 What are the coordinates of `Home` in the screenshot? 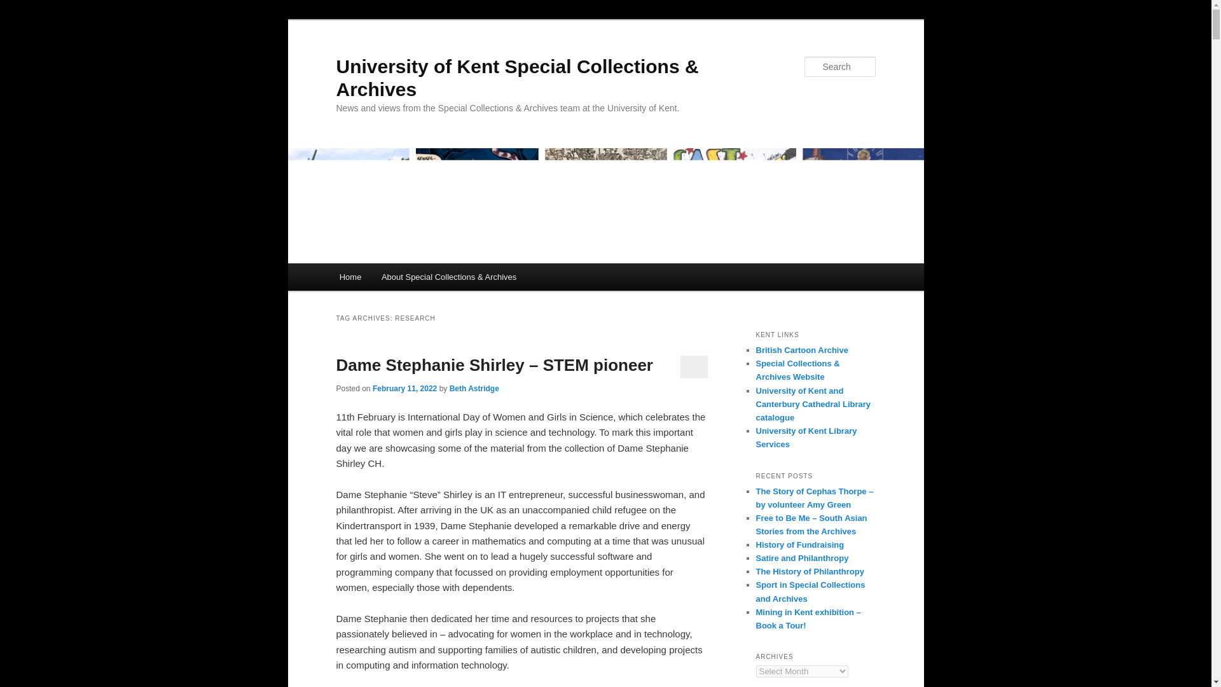 It's located at (350, 276).